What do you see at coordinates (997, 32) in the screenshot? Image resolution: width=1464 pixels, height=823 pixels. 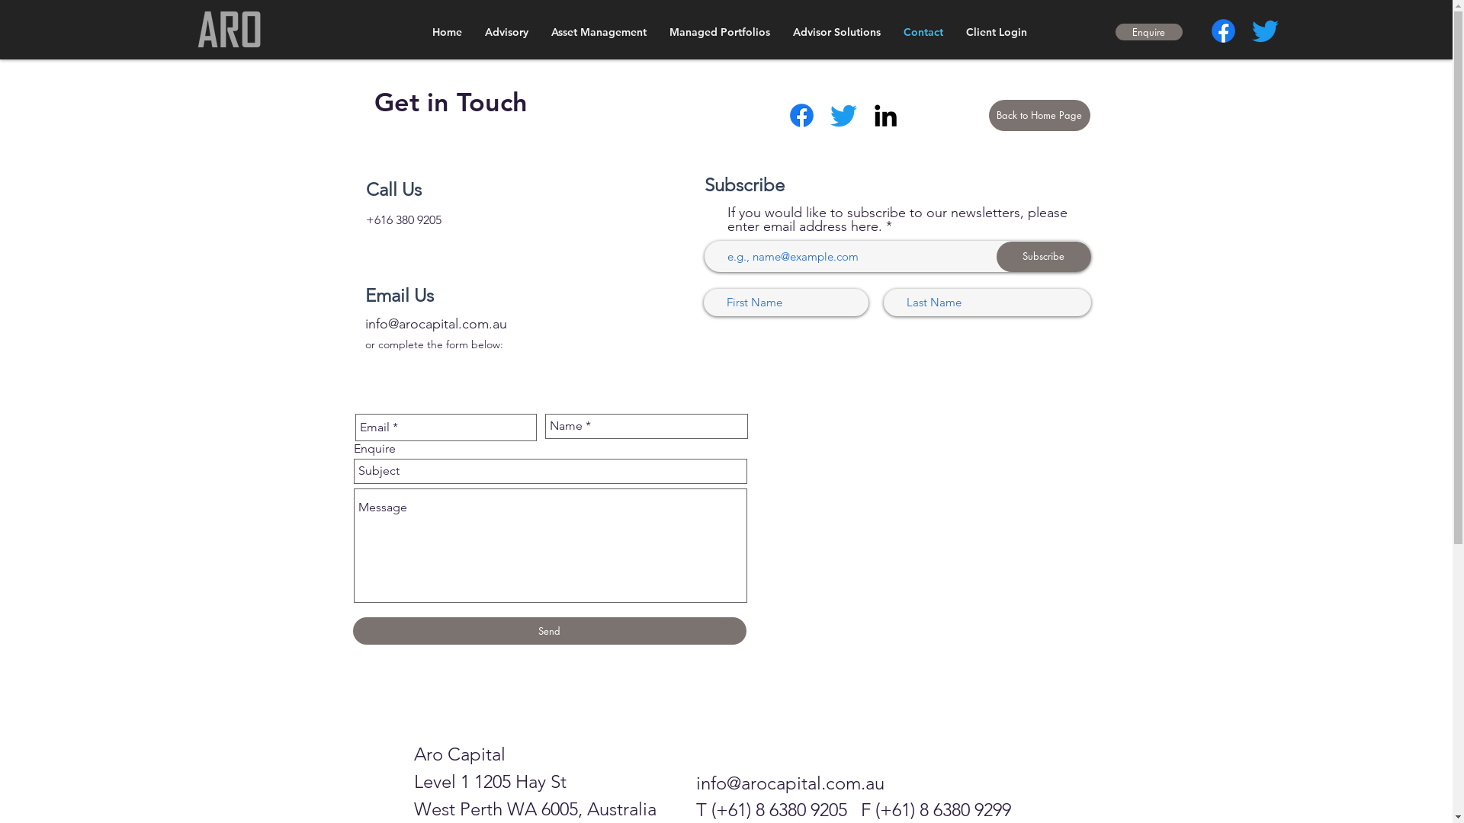 I see `Client Login` at bounding box center [997, 32].